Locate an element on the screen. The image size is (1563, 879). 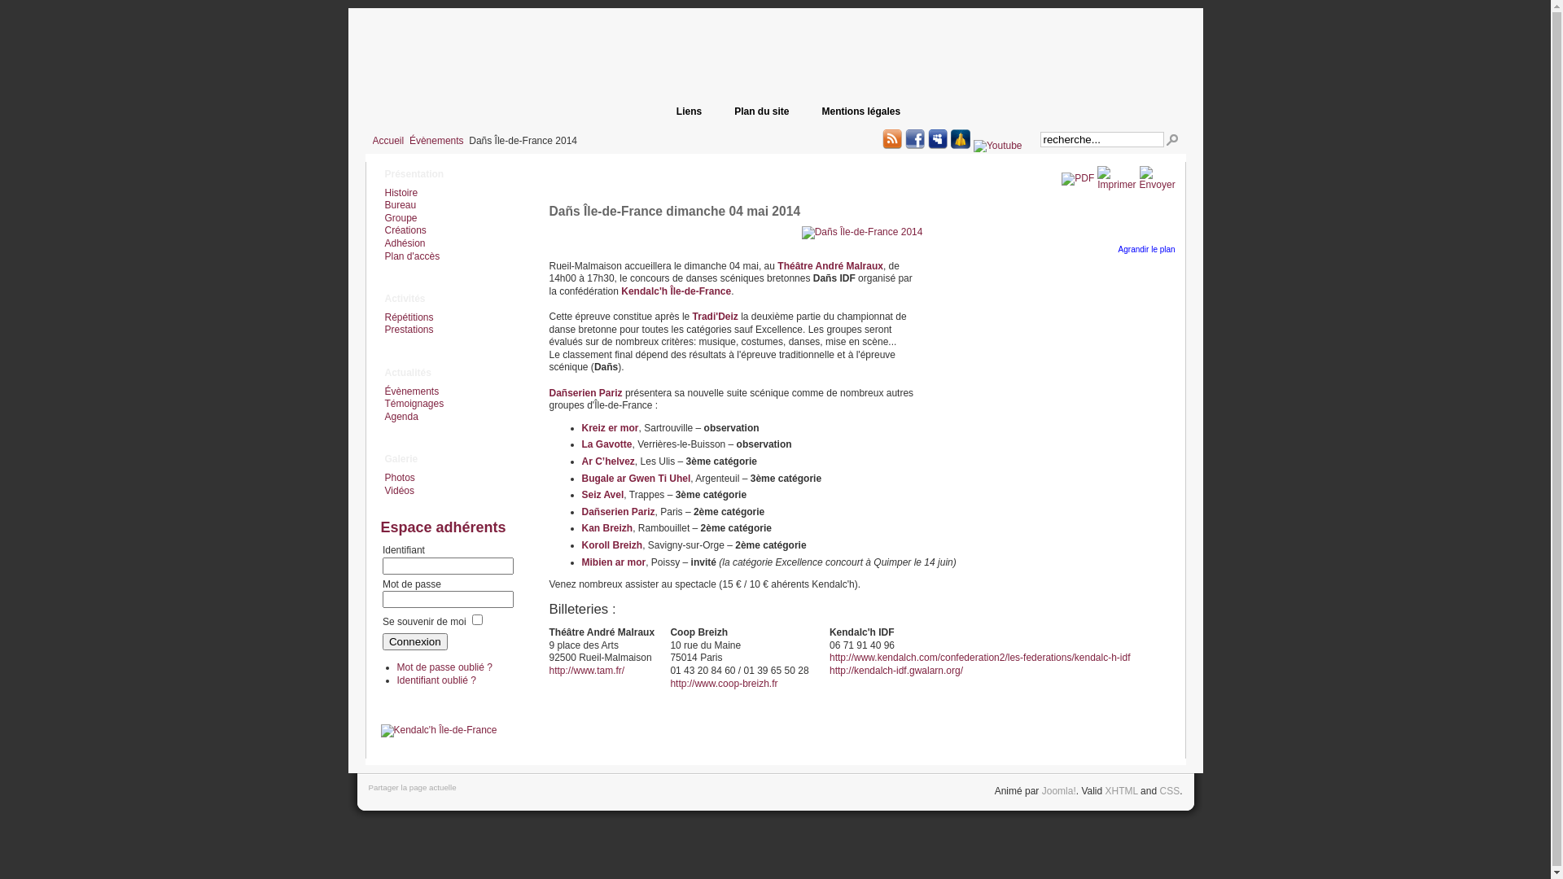
Suivez-nous sur Dailymotion is located at coordinates (961, 139).